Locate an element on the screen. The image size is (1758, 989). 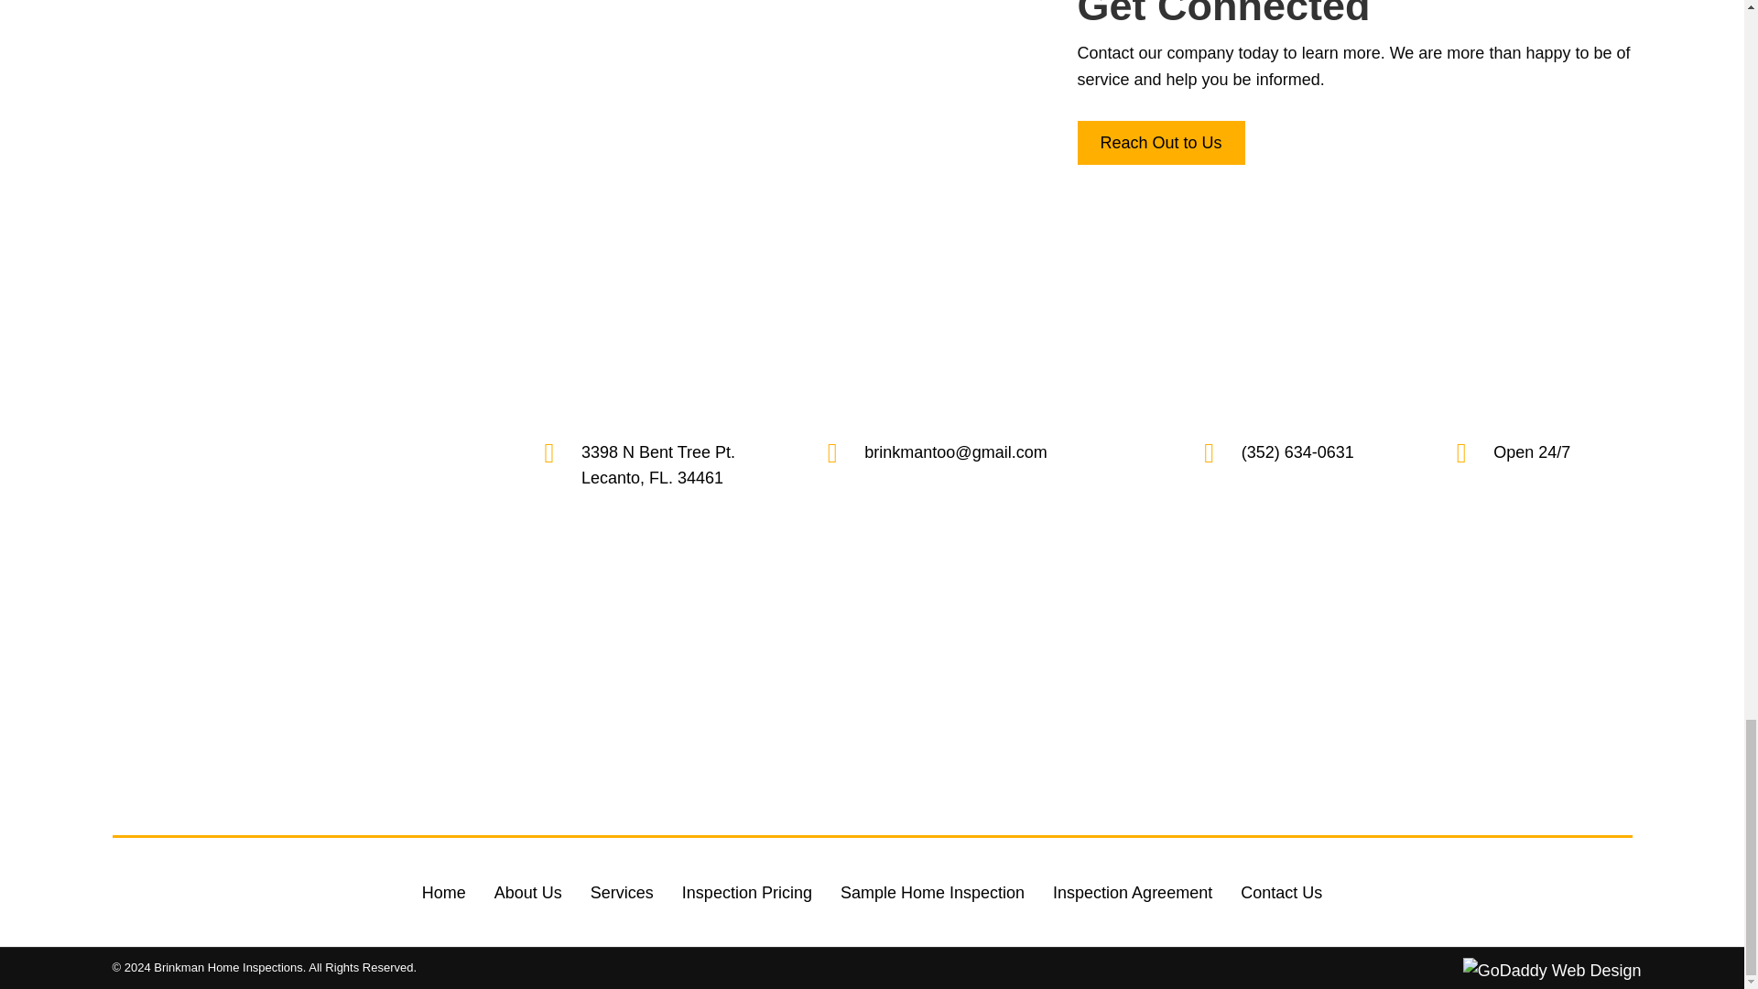
About Us is located at coordinates (527, 892).